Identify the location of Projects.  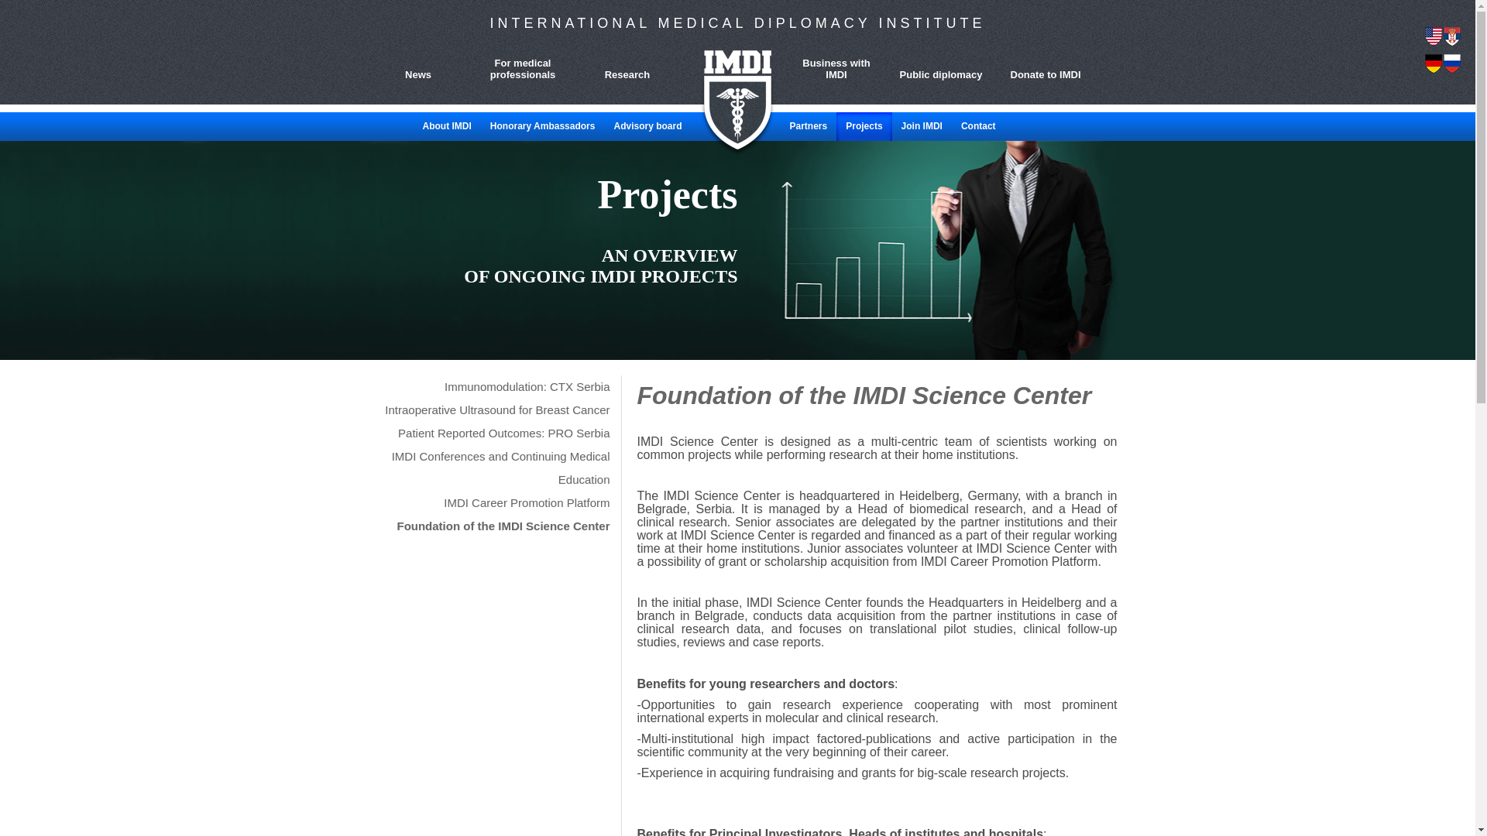
(863, 126).